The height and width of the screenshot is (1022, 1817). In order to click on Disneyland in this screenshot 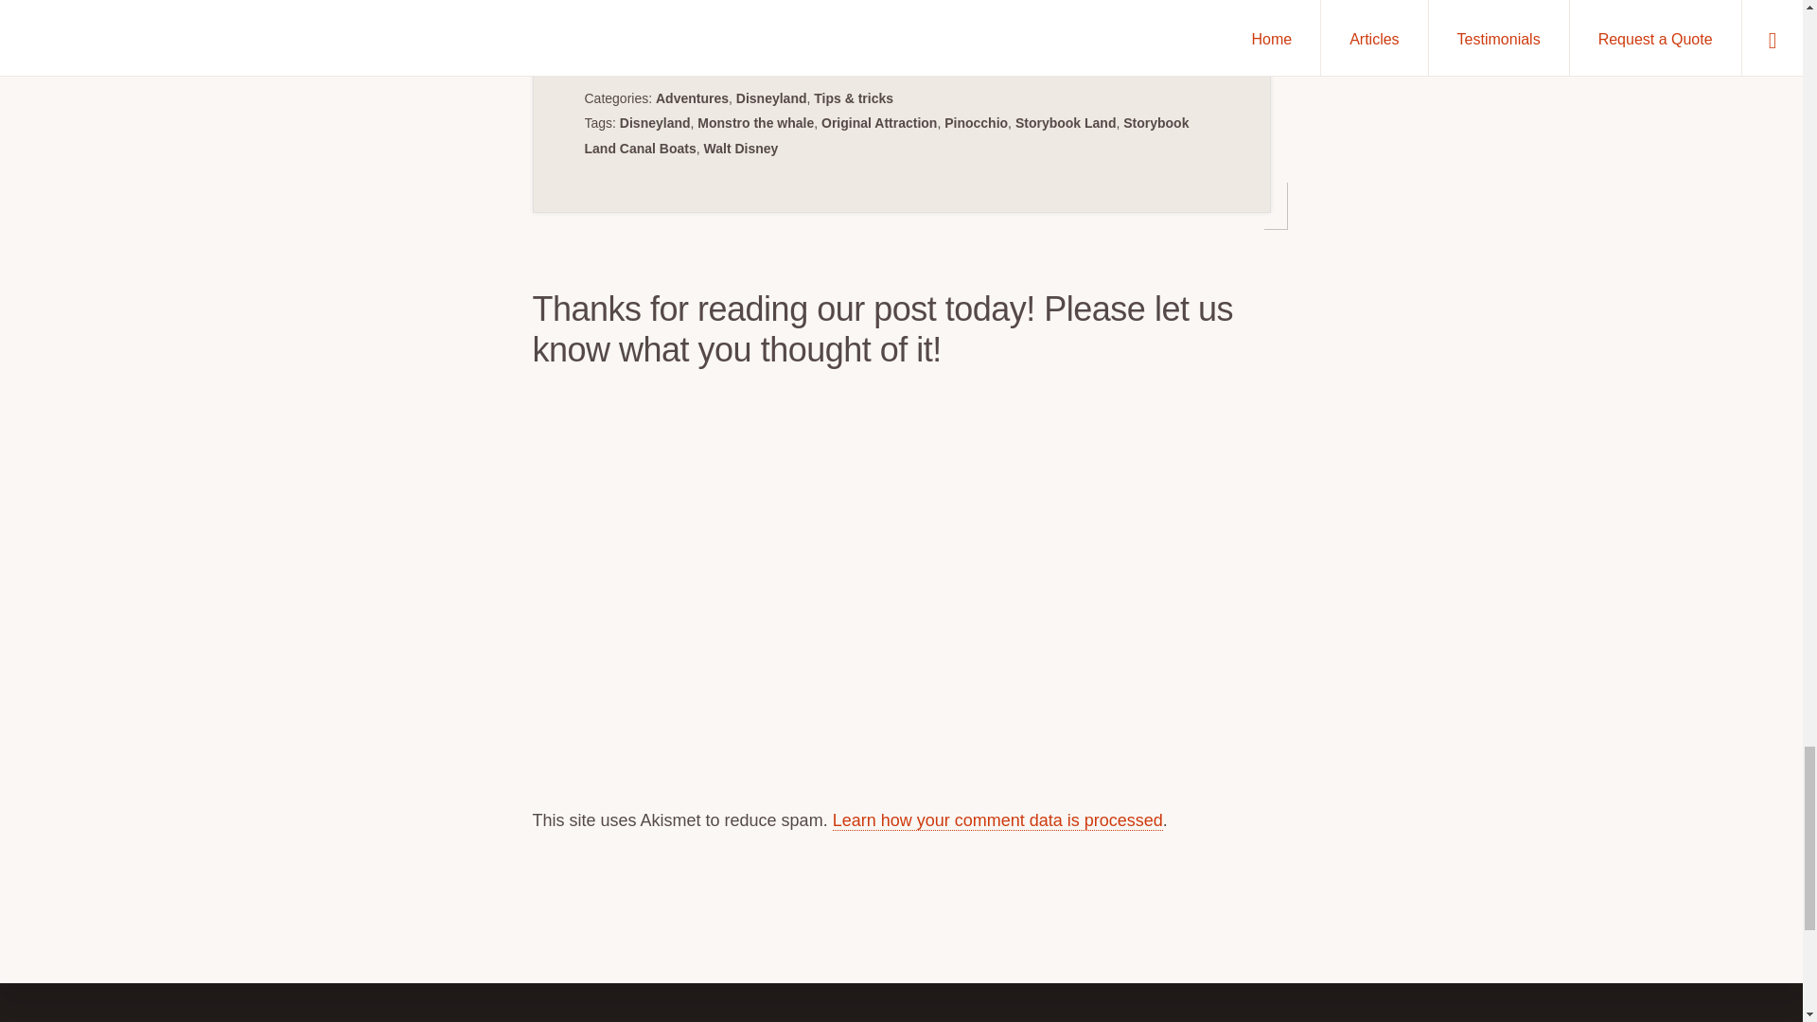, I will do `click(770, 98)`.